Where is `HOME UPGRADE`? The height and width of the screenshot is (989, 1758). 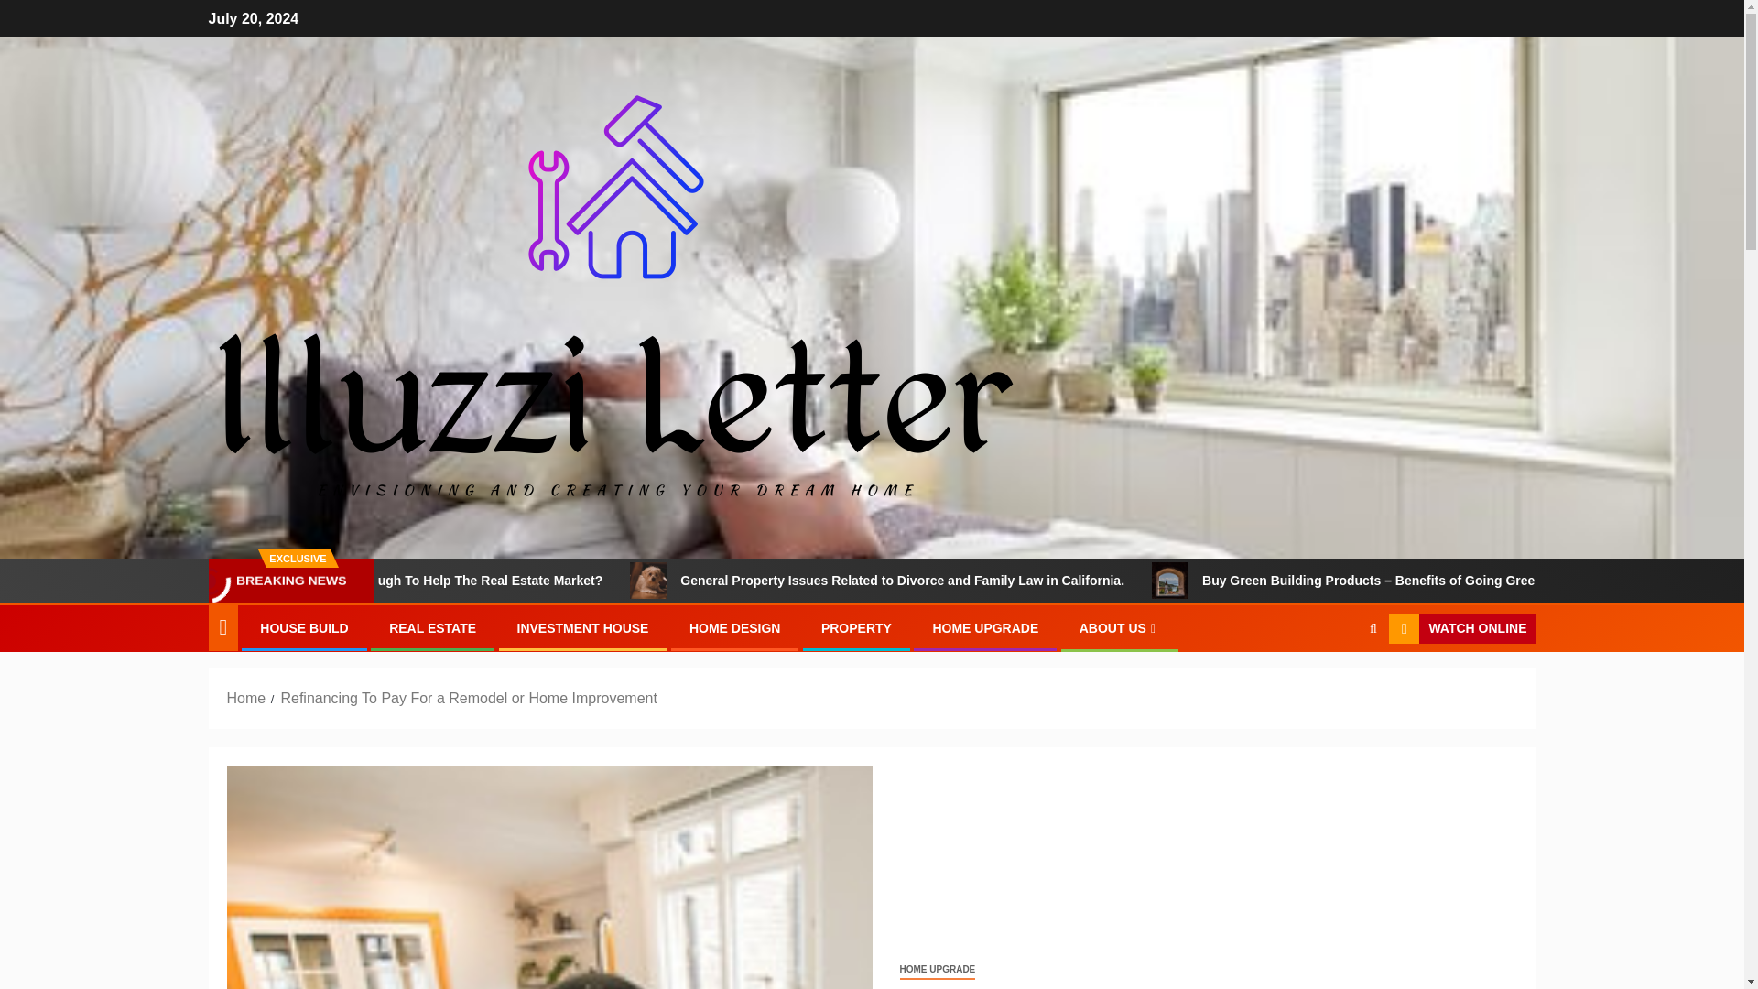 HOME UPGRADE is located at coordinates (985, 628).